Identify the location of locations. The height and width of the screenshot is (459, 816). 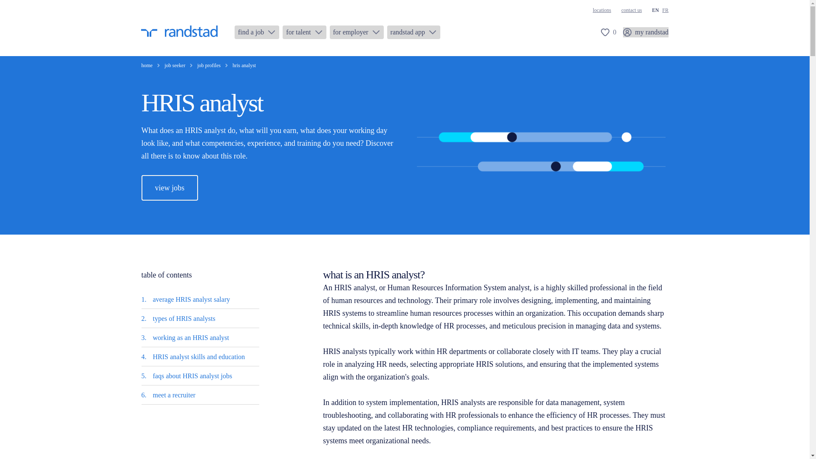
(602, 10).